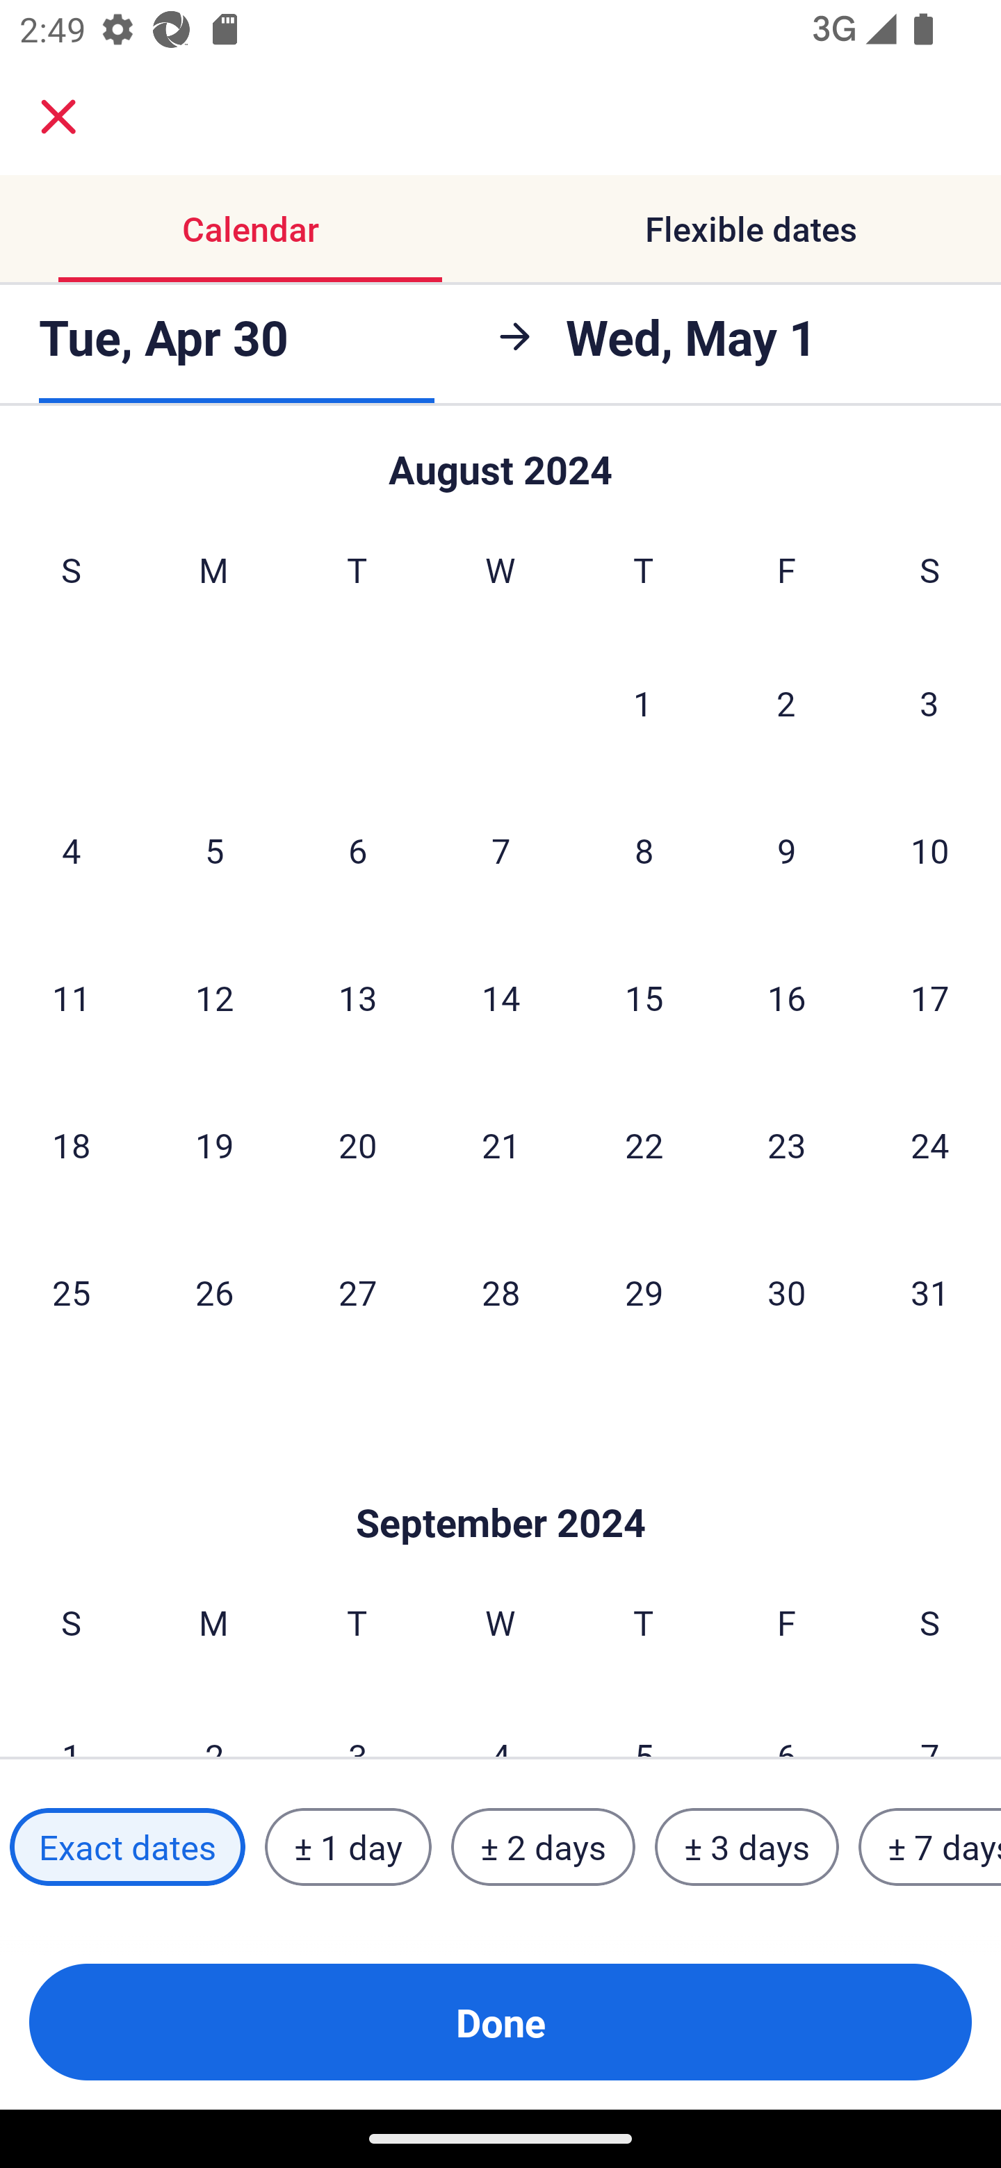 This screenshot has height=2168, width=1001. Describe the element at coordinates (500, 850) in the screenshot. I see `7 Wednesday, August 7, 2024` at that location.